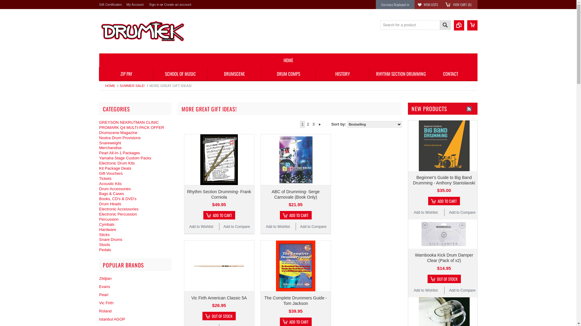 The image size is (581, 326). What do you see at coordinates (129, 123) in the screenshot?
I see `GREYSON NEKRUTMAN CLINIC` at bounding box center [129, 123].